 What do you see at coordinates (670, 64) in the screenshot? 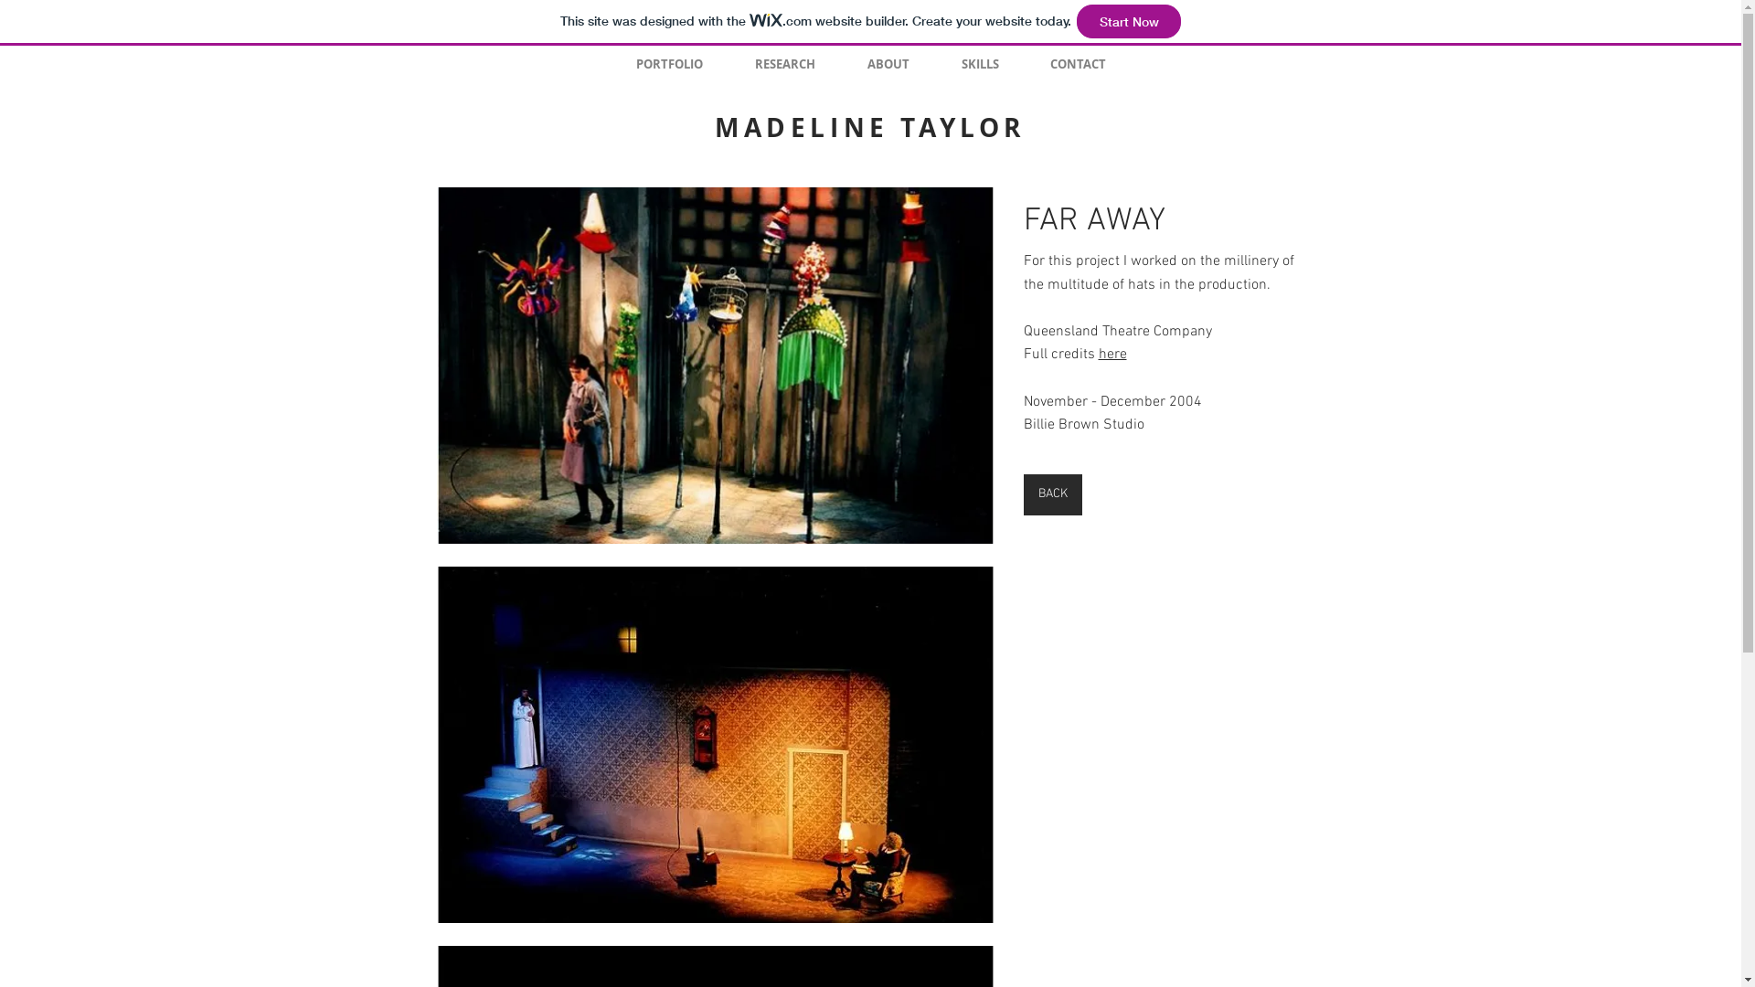
I see `PORTFOLIO` at bounding box center [670, 64].